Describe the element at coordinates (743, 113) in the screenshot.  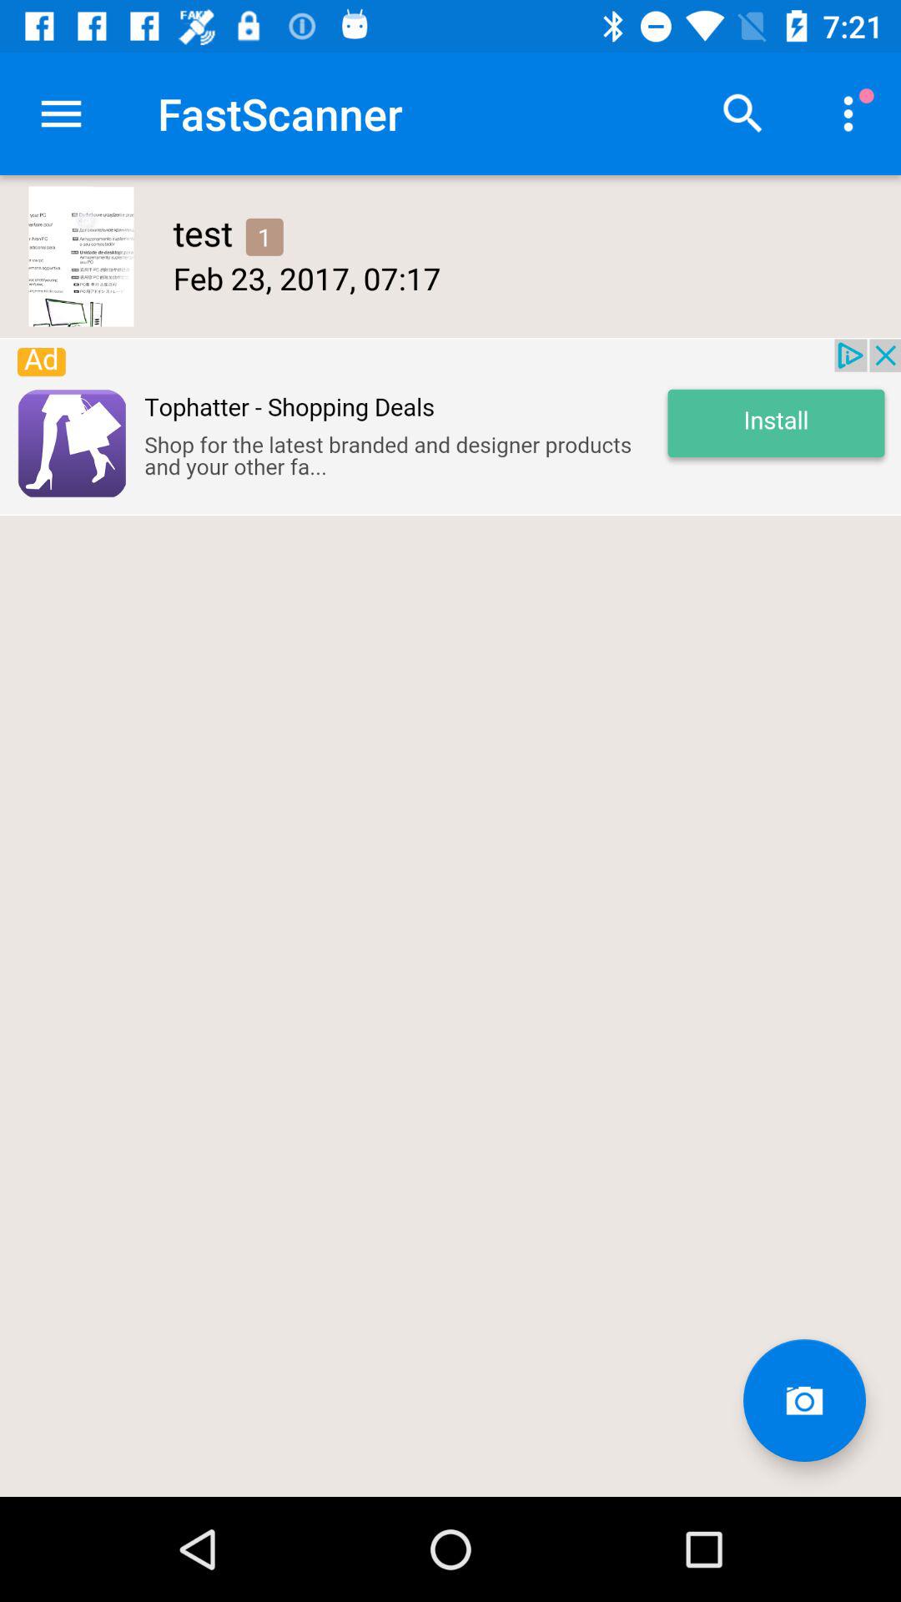
I see `search for` at that location.